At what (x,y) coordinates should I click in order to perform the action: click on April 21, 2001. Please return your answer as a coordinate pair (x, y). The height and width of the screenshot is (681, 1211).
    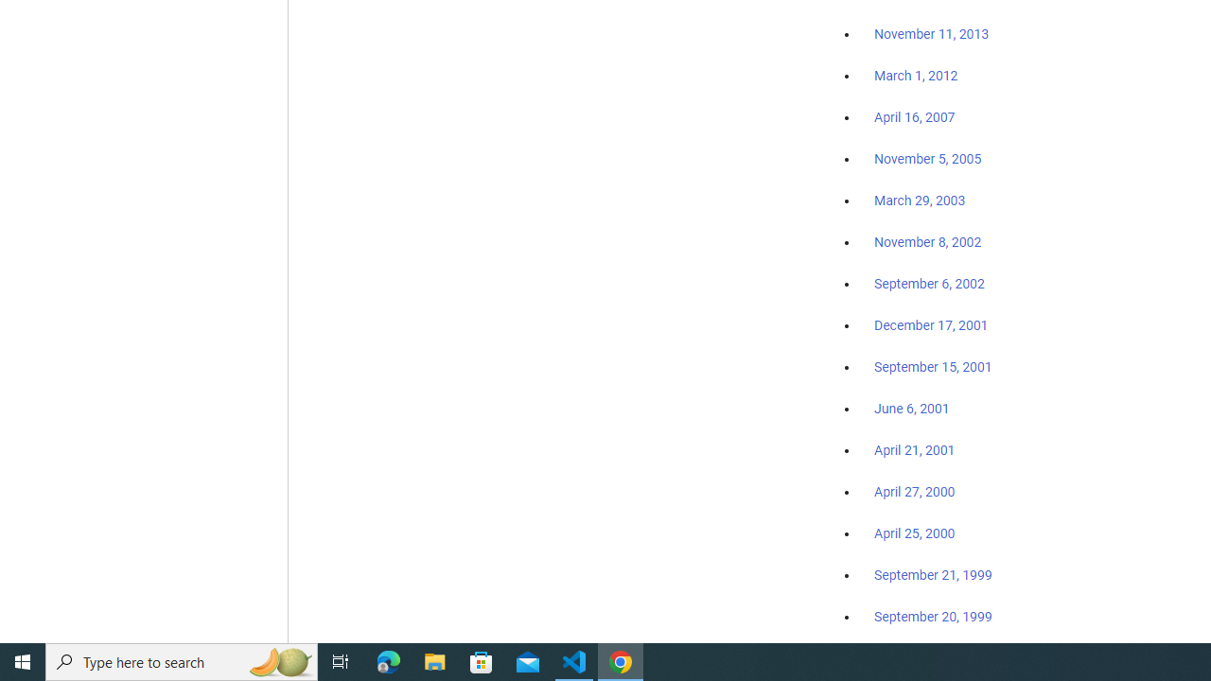
    Looking at the image, I should click on (914, 450).